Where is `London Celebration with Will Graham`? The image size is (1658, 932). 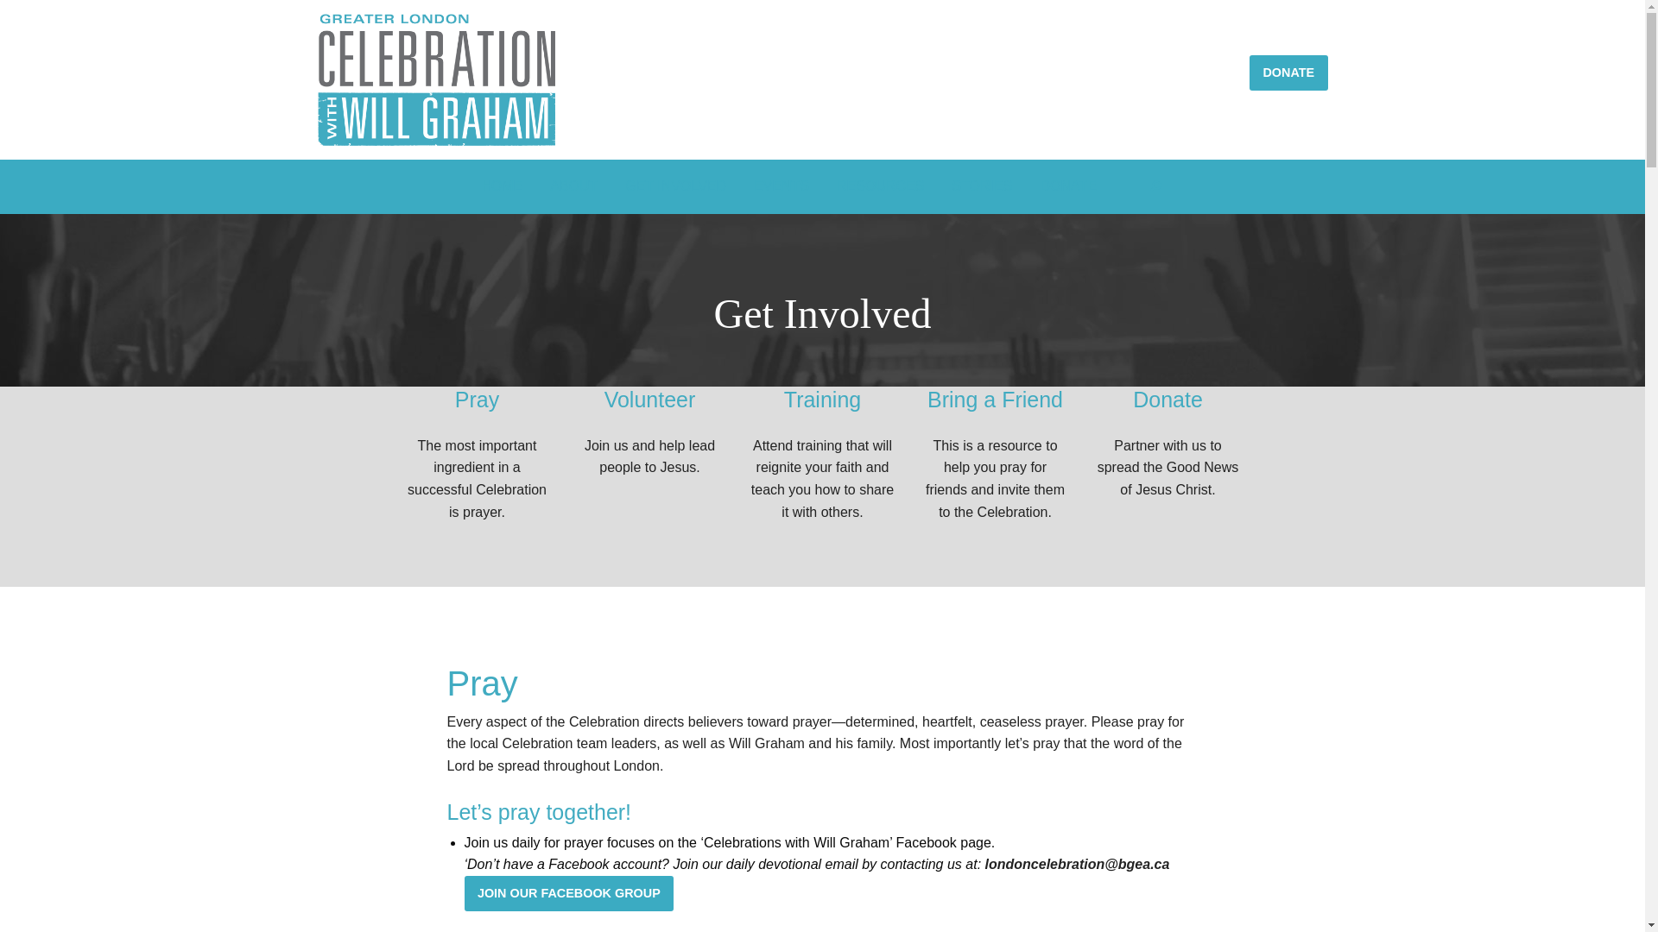 London Celebration with Will Graham is located at coordinates (437, 79).